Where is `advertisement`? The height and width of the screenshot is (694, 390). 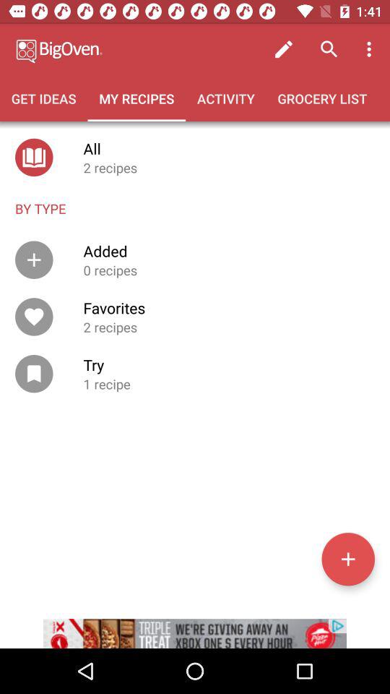
advertisement is located at coordinates (195, 625).